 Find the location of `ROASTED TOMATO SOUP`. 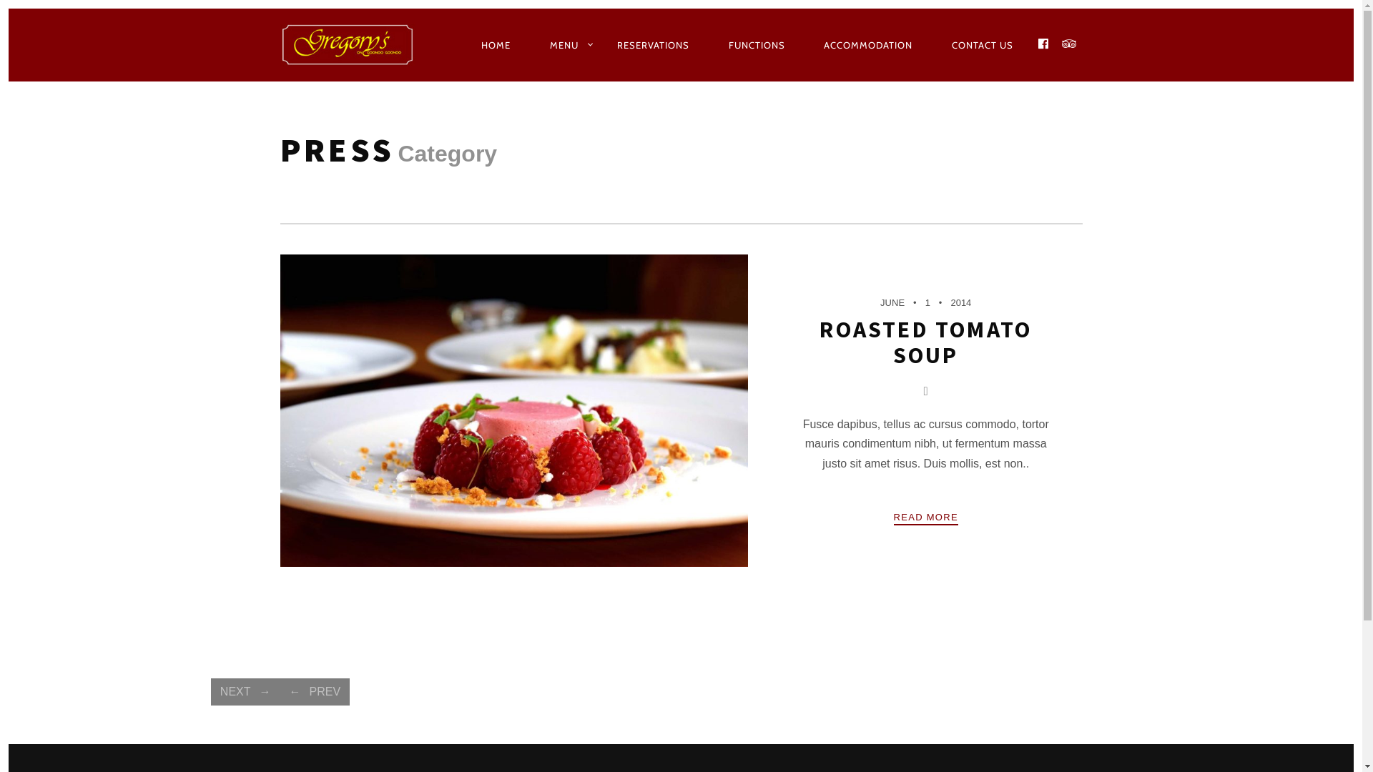

ROASTED TOMATO SOUP is located at coordinates (925, 342).